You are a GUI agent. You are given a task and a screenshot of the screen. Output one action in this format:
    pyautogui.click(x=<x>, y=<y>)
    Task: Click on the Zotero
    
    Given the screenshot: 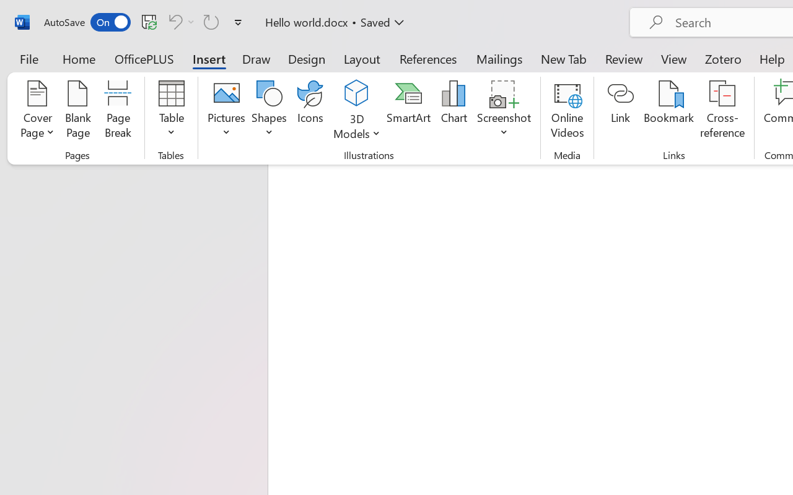 What is the action you would take?
    pyautogui.click(x=722, y=58)
    